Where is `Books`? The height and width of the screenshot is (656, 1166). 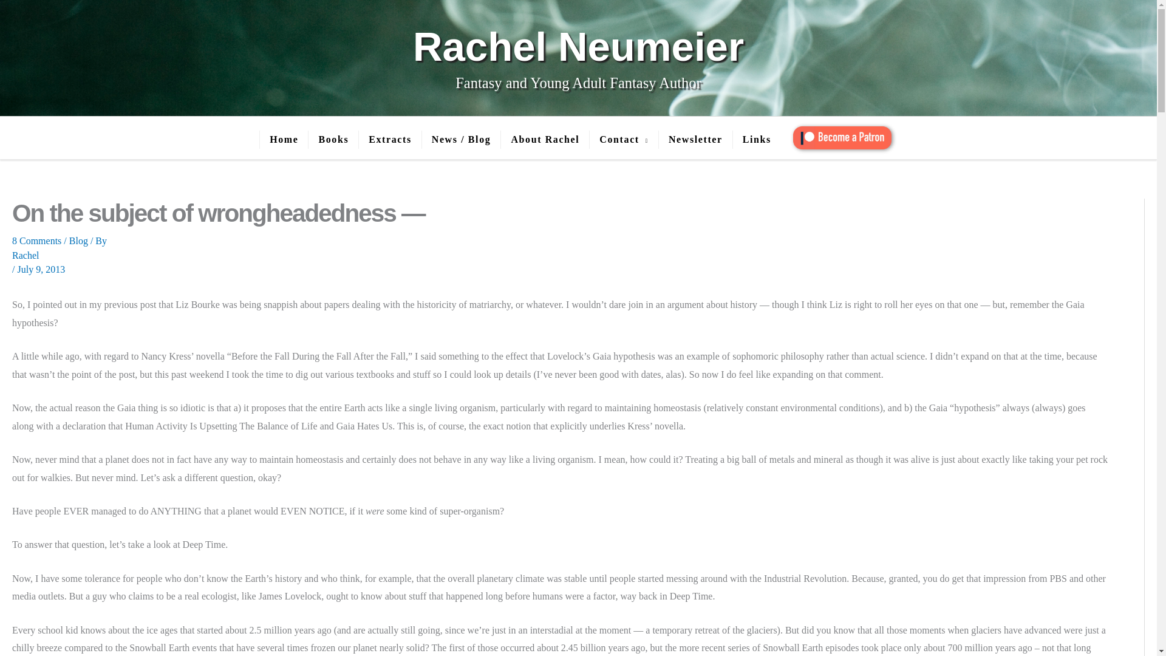 Books is located at coordinates (333, 140).